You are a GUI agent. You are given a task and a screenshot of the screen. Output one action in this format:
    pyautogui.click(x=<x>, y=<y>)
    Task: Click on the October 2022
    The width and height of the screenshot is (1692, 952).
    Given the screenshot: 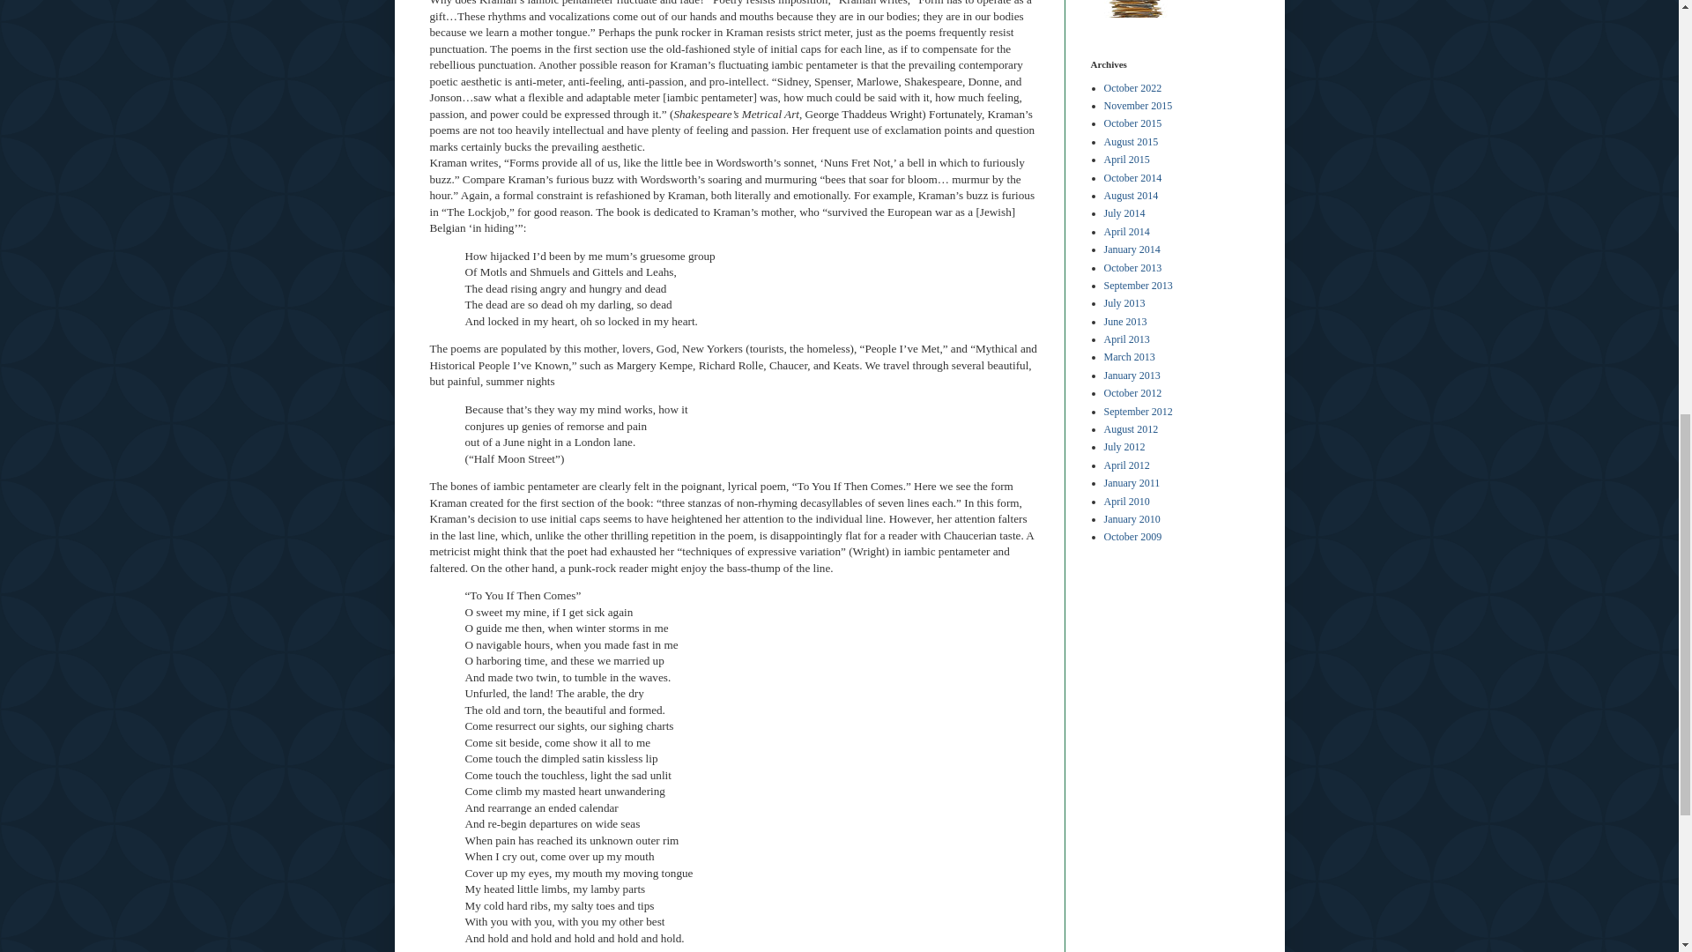 What is the action you would take?
    pyautogui.click(x=1132, y=87)
    